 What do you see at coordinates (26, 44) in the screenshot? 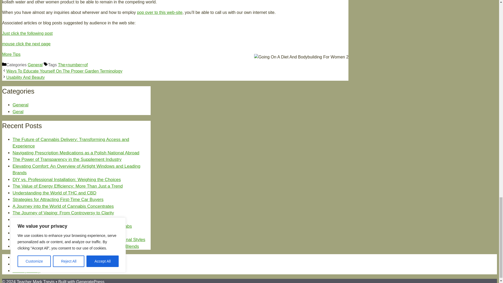
I see `mouse click the next page` at bounding box center [26, 44].